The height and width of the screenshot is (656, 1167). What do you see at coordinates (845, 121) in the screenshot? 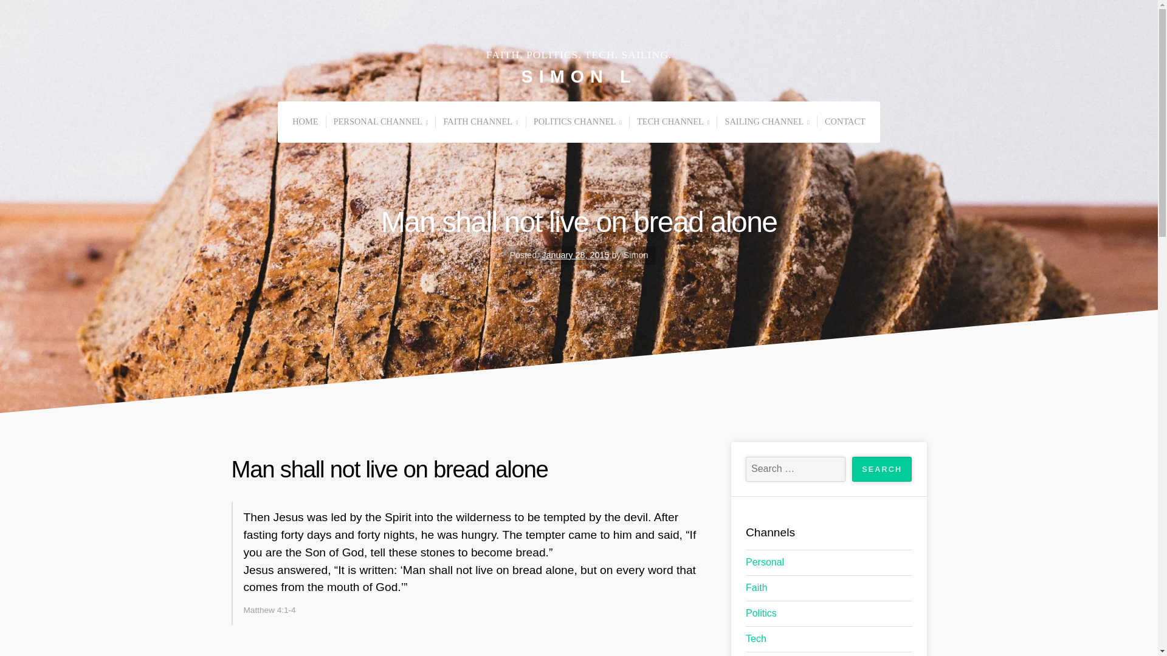
I see `CONTACT` at bounding box center [845, 121].